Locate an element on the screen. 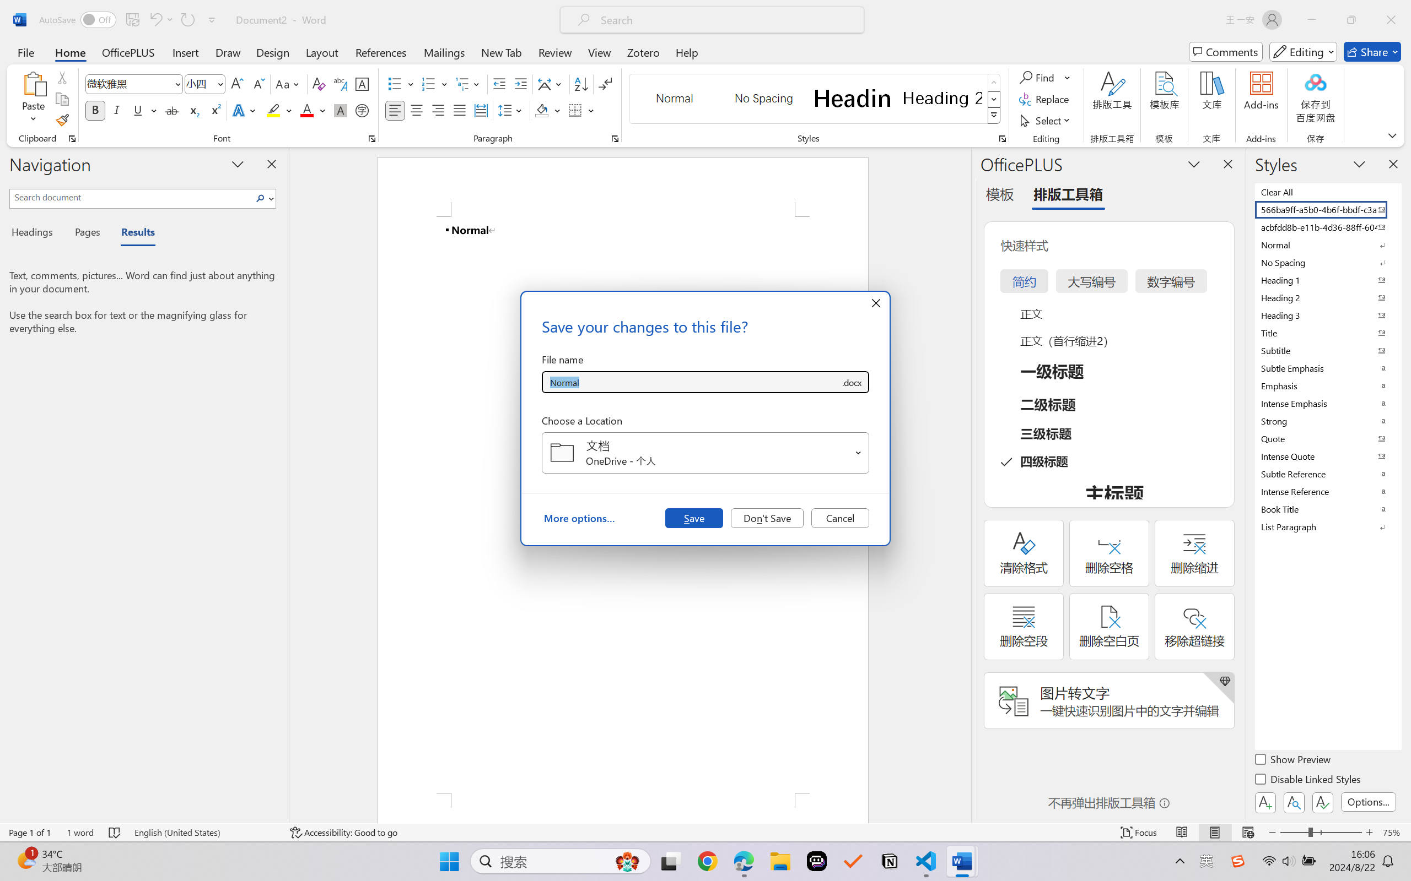  Zoom is located at coordinates (1321, 833).